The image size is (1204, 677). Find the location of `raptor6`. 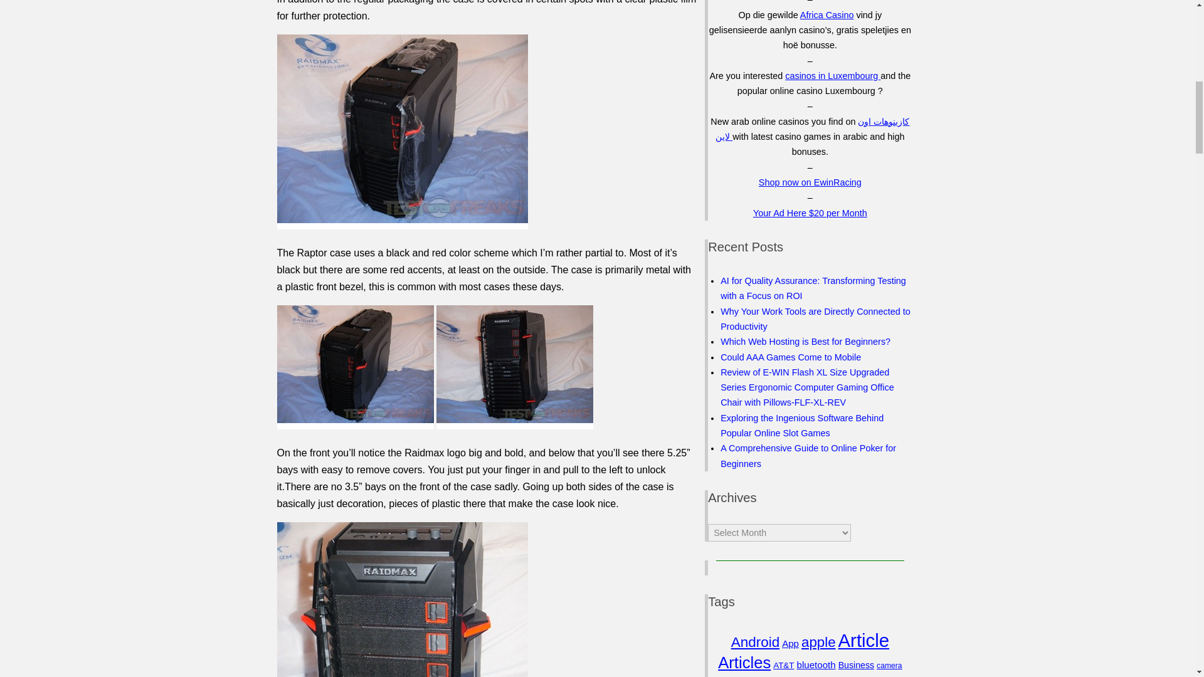

raptor6 is located at coordinates (355, 367).